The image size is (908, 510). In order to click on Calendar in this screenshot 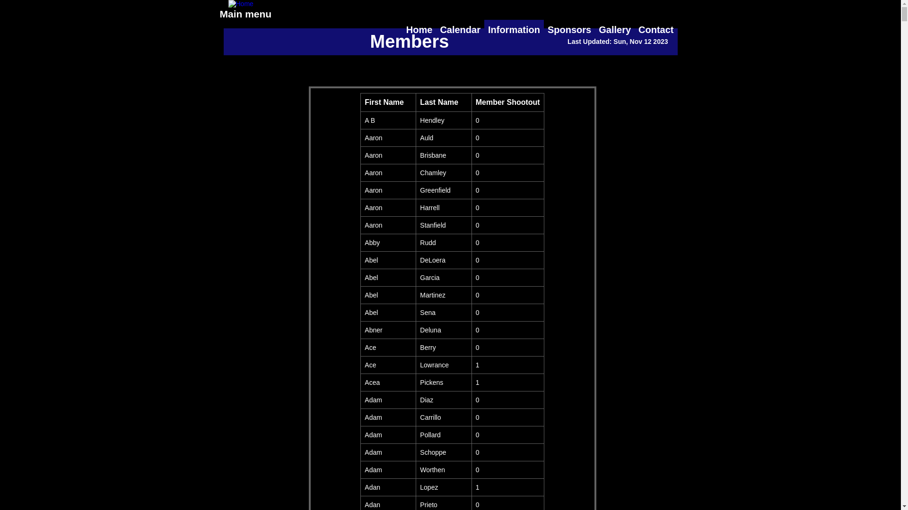, I will do `click(460, 30)`.